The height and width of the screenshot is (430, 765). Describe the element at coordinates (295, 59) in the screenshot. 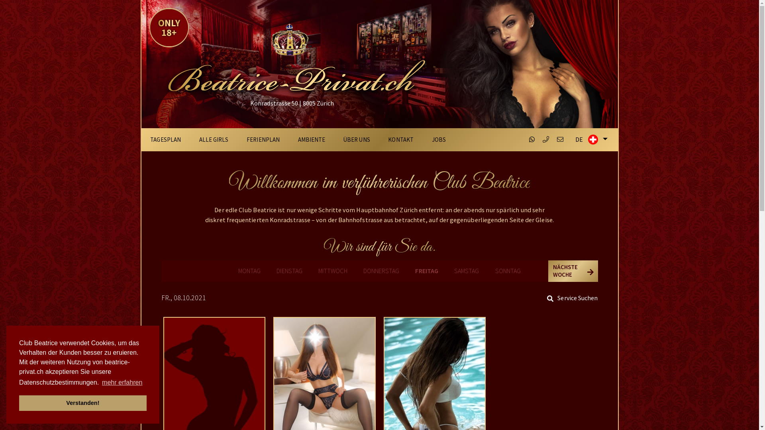

I see `Beatrice Privat` at that location.